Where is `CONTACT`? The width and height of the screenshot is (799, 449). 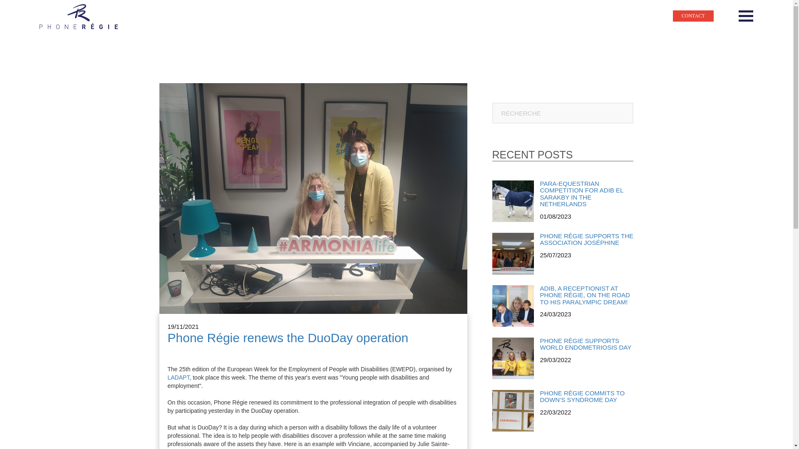 CONTACT is located at coordinates (693, 16).